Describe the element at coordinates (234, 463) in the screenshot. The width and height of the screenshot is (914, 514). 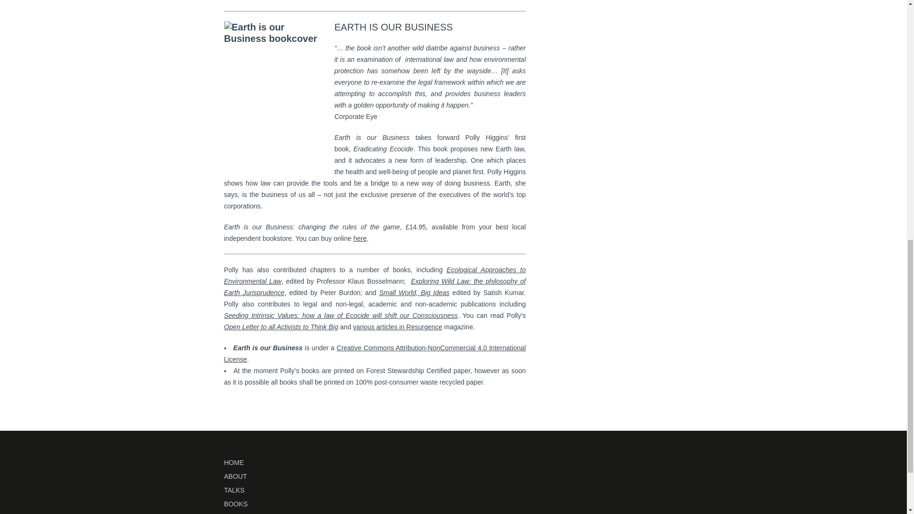
I see `HOME` at that location.